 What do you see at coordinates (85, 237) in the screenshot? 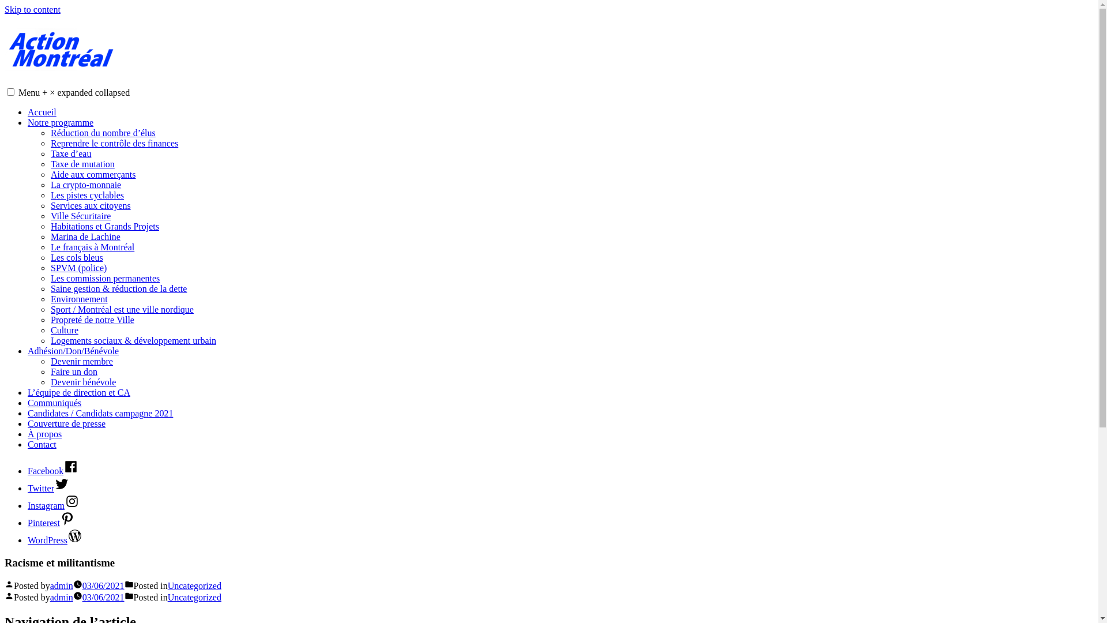
I see `Marina de Lachine` at bounding box center [85, 237].